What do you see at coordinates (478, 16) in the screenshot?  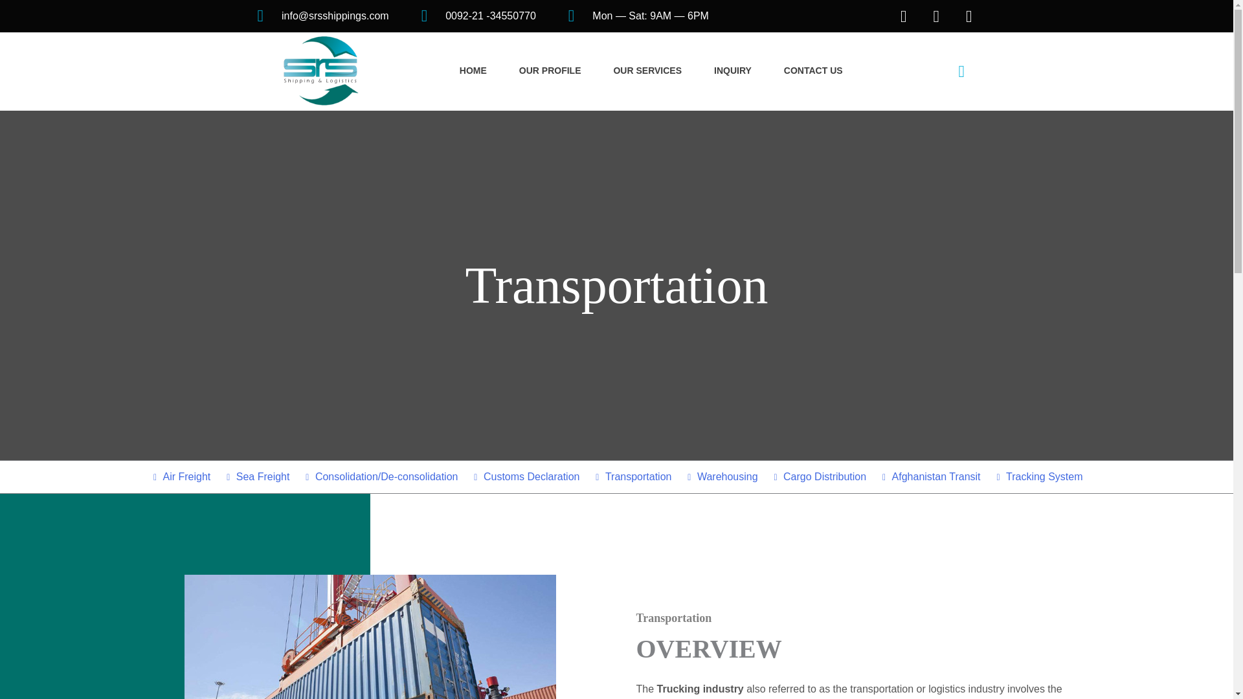 I see `0092-21 -34550770` at bounding box center [478, 16].